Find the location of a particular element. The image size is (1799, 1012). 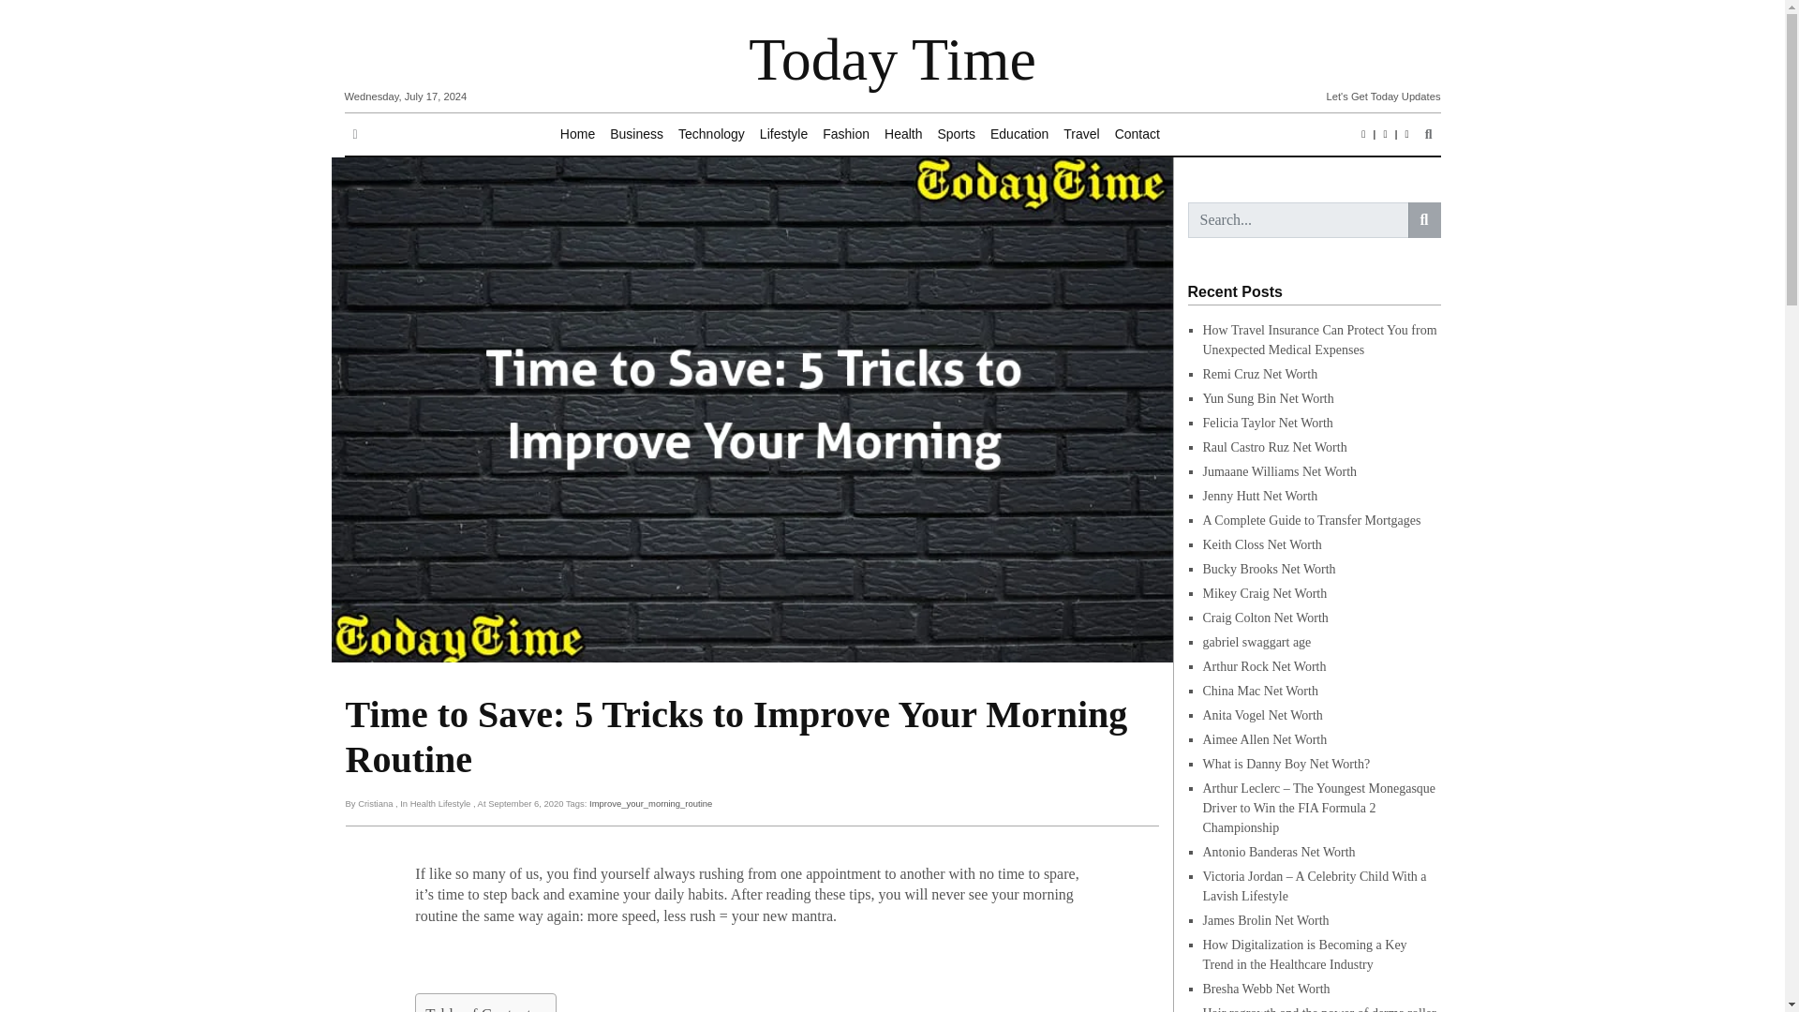

Contact is located at coordinates (1137, 135).